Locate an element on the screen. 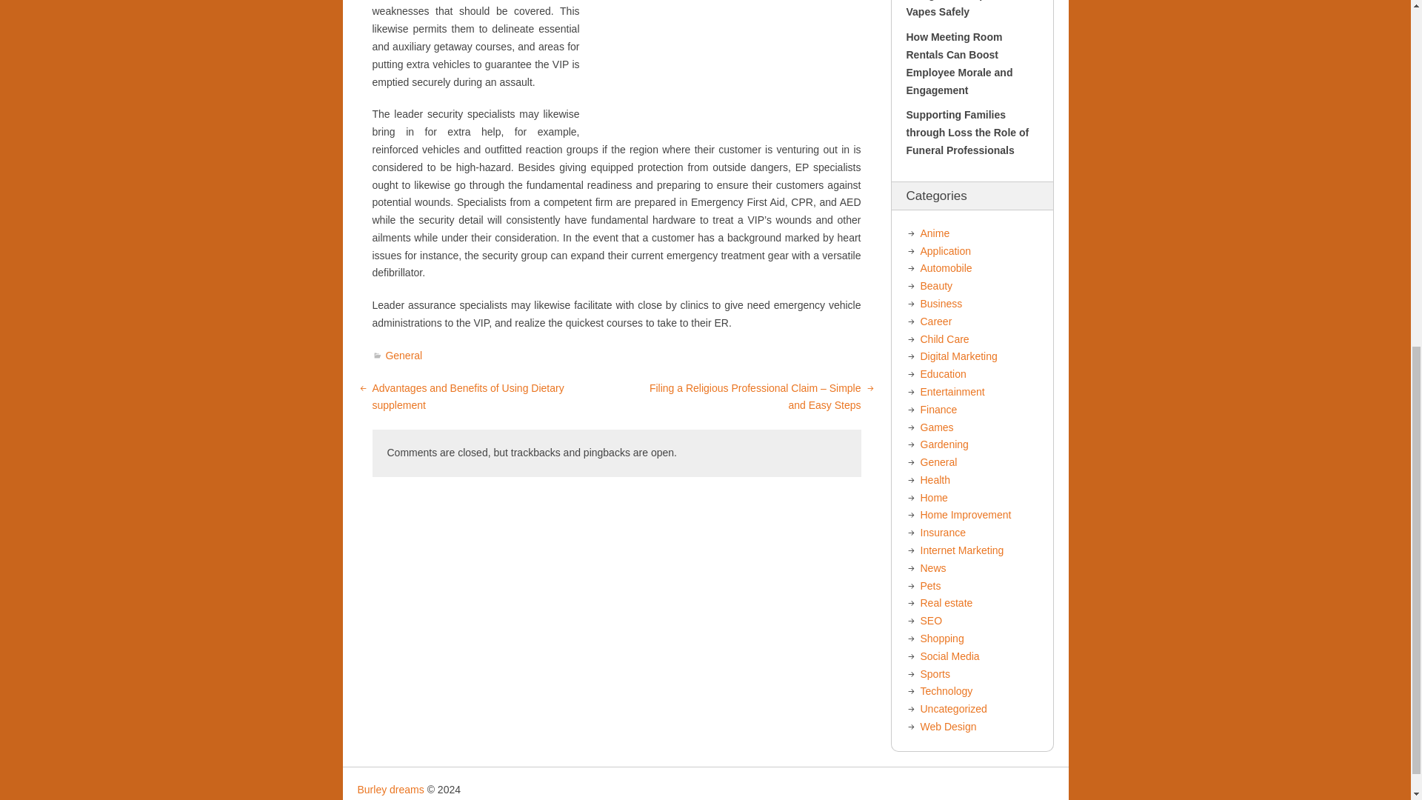 The width and height of the screenshot is (1422, 800). General is located at coordinates (404, 356).